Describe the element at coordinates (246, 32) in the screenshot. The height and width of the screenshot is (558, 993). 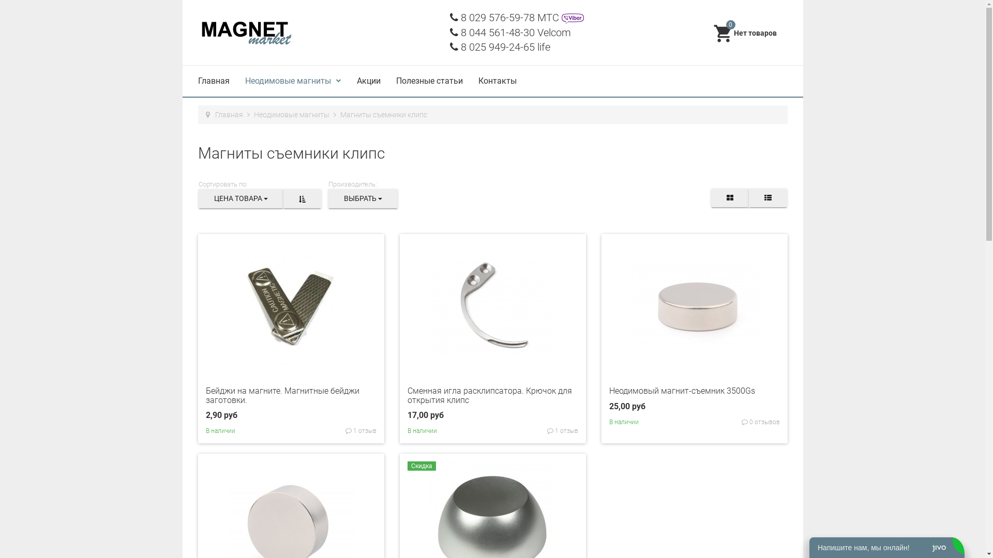
I see `MagnetMarket` at that location.